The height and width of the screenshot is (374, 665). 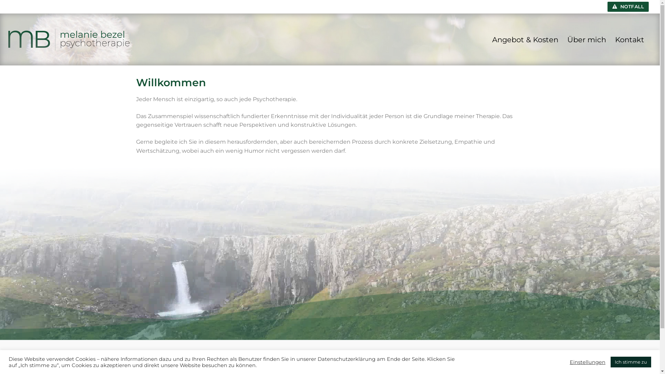 I want to click on Kontakt, so click(x=630, y=39).